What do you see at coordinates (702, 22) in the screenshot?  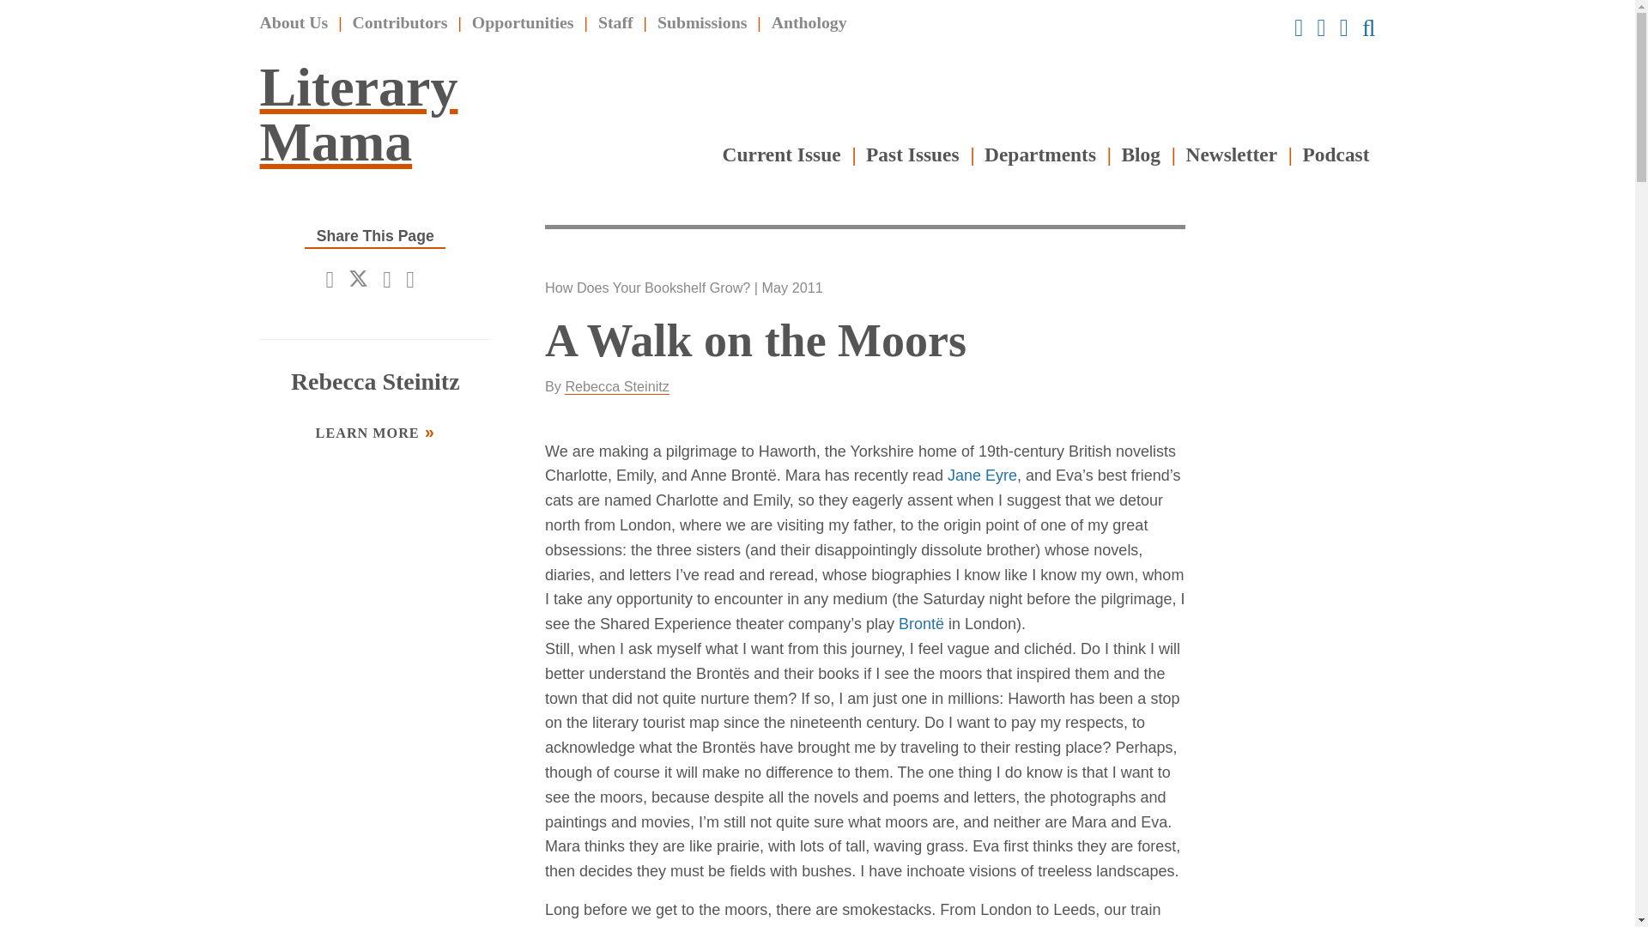 I see `Submissions` at bounding box center [702, 22].